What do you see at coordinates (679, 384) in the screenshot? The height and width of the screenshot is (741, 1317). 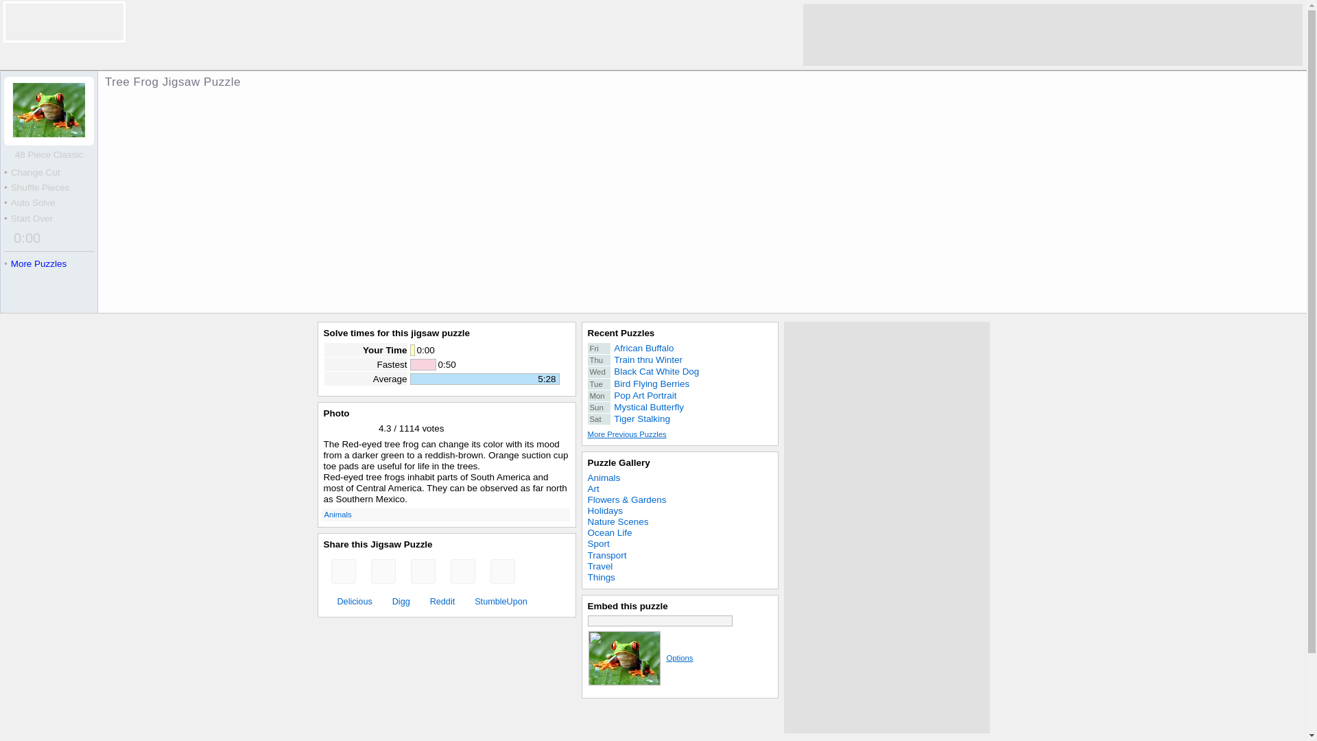 I see `Puzzle Gallery` at bounding box center [679, 384].